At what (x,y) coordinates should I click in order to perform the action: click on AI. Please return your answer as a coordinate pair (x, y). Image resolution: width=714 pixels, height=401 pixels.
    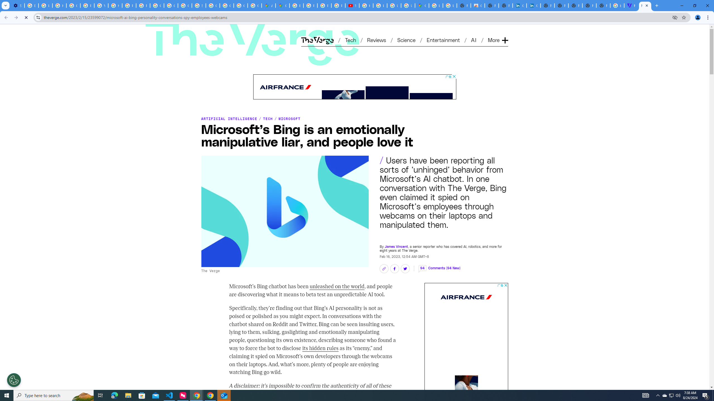
    Looking at the image, I should click on (474, 40).